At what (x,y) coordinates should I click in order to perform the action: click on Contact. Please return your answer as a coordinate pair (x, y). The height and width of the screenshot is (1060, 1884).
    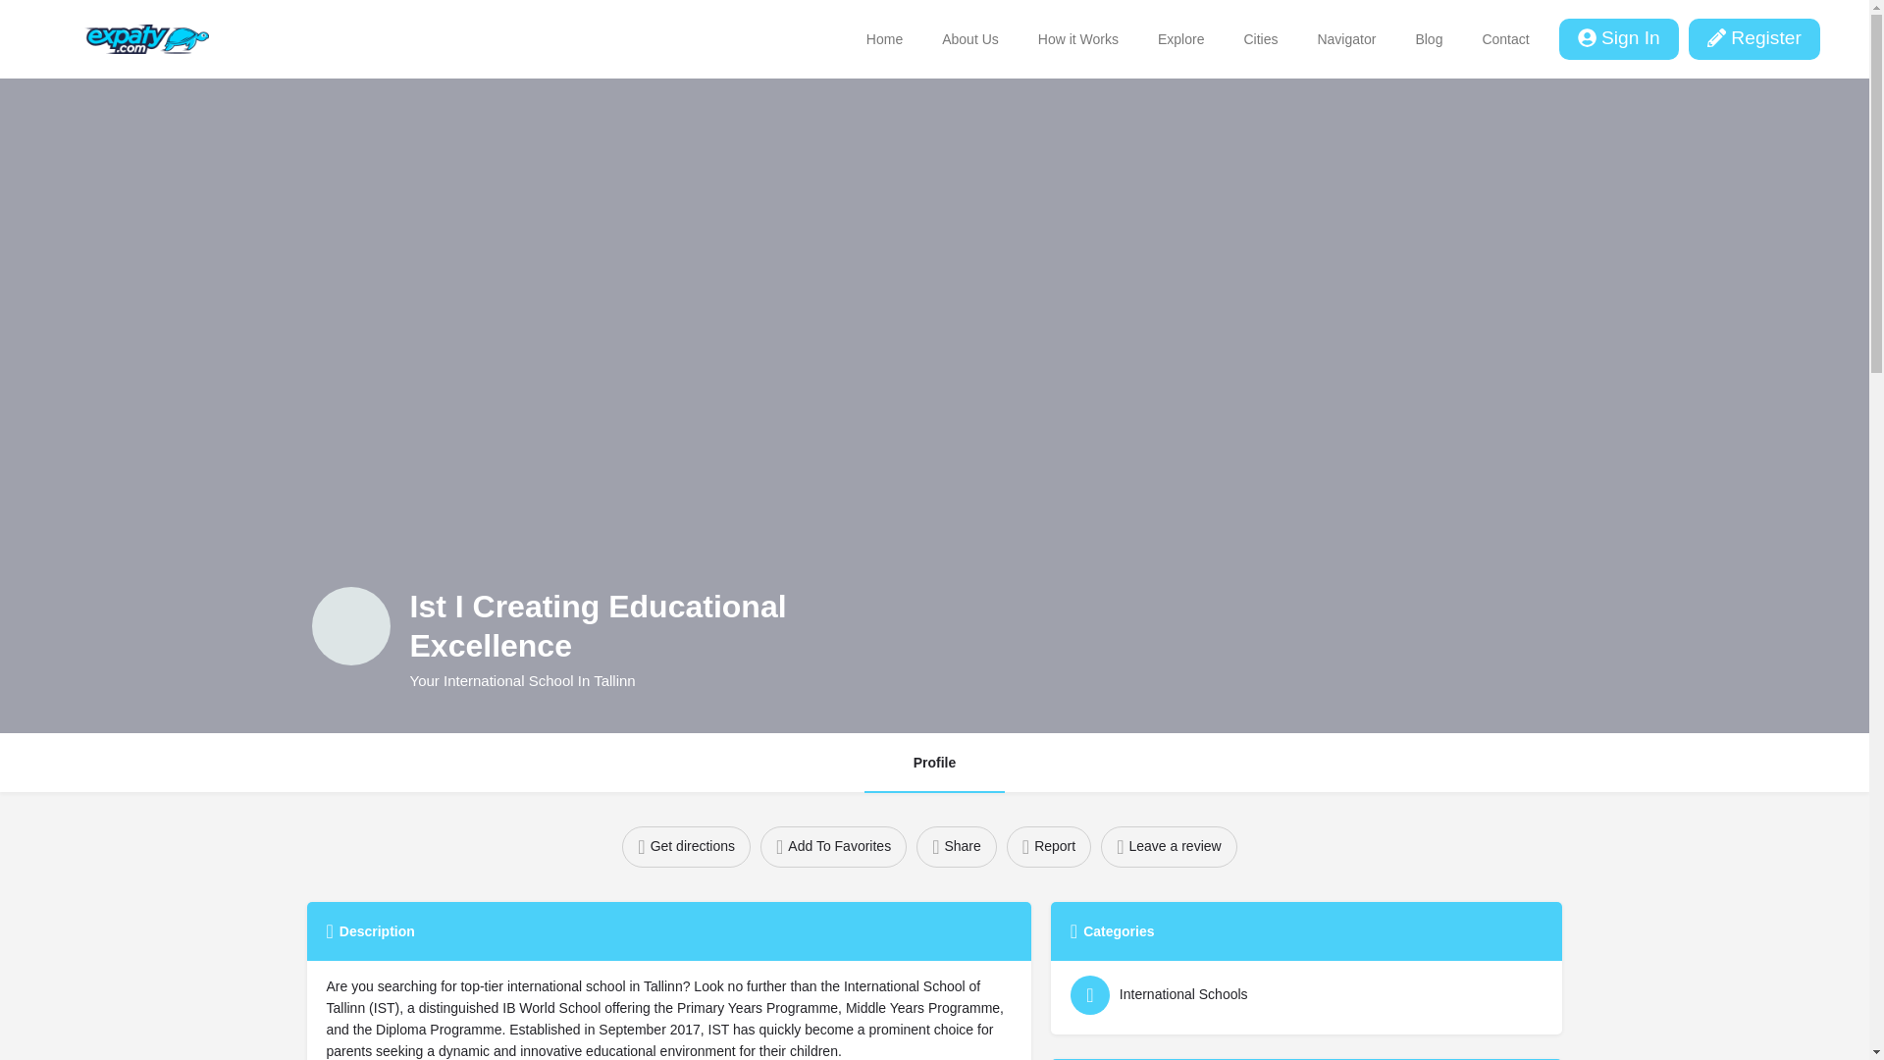
    Looking at the image, I should click on (1505, 39).